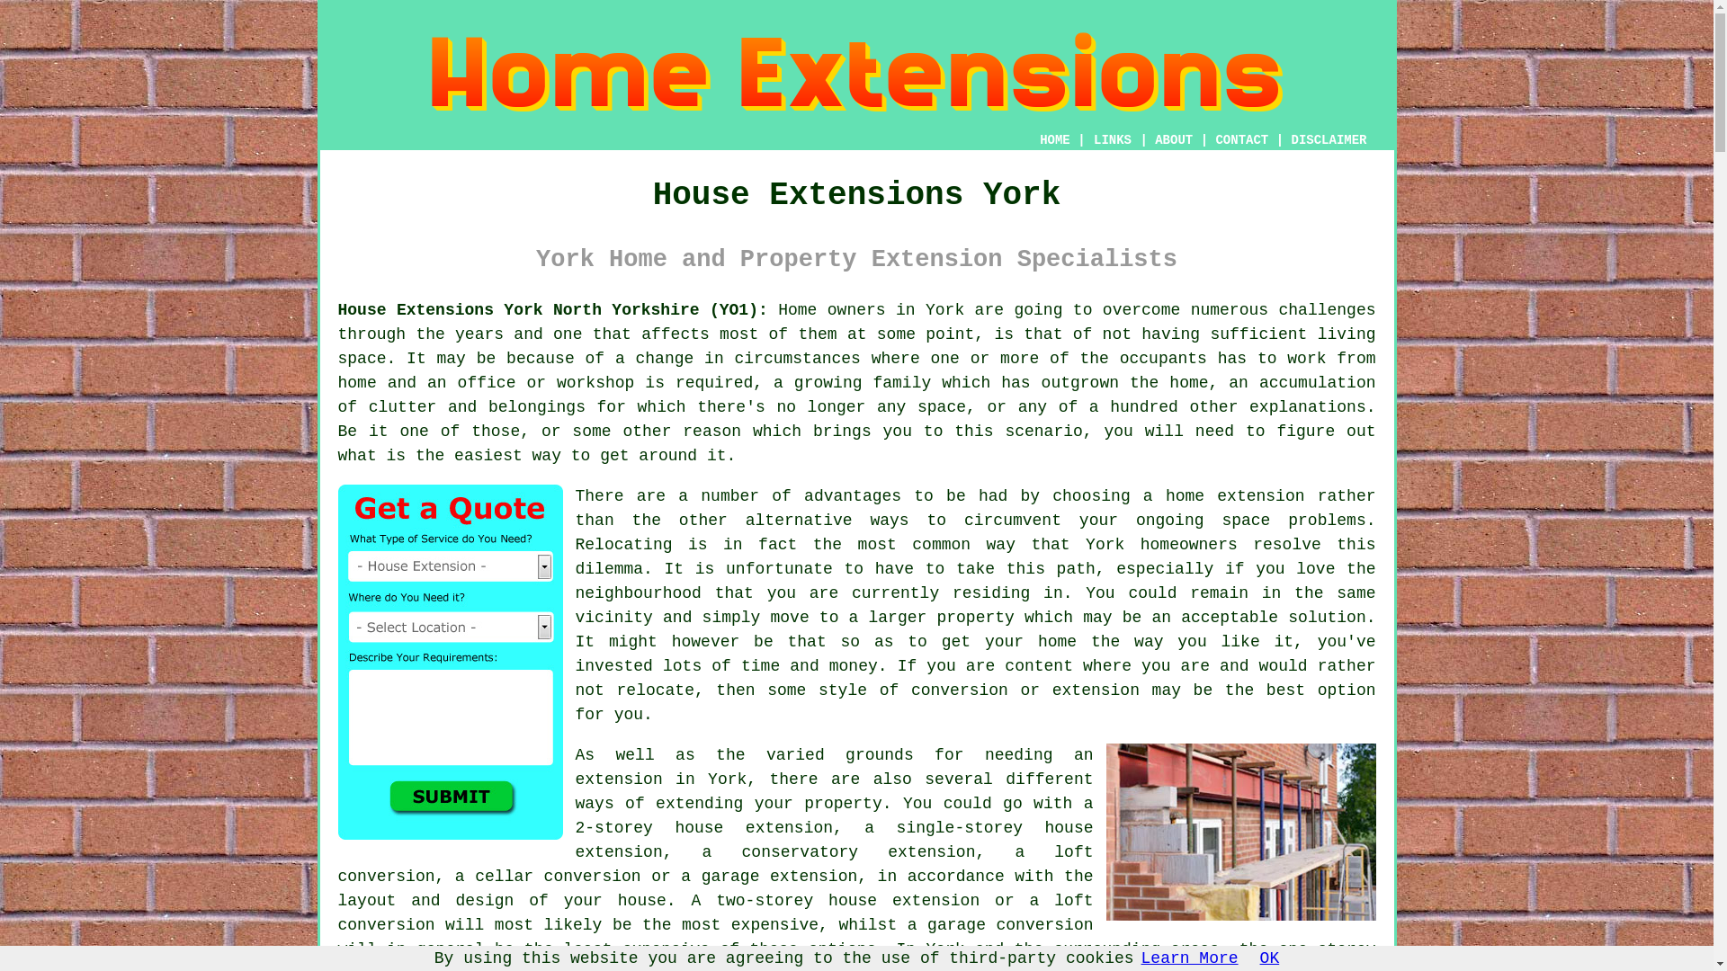  What do you see at coordinates (1000, 924) in the screenshot?
I see `a garage conversion` at bounding box center [1000, 924].